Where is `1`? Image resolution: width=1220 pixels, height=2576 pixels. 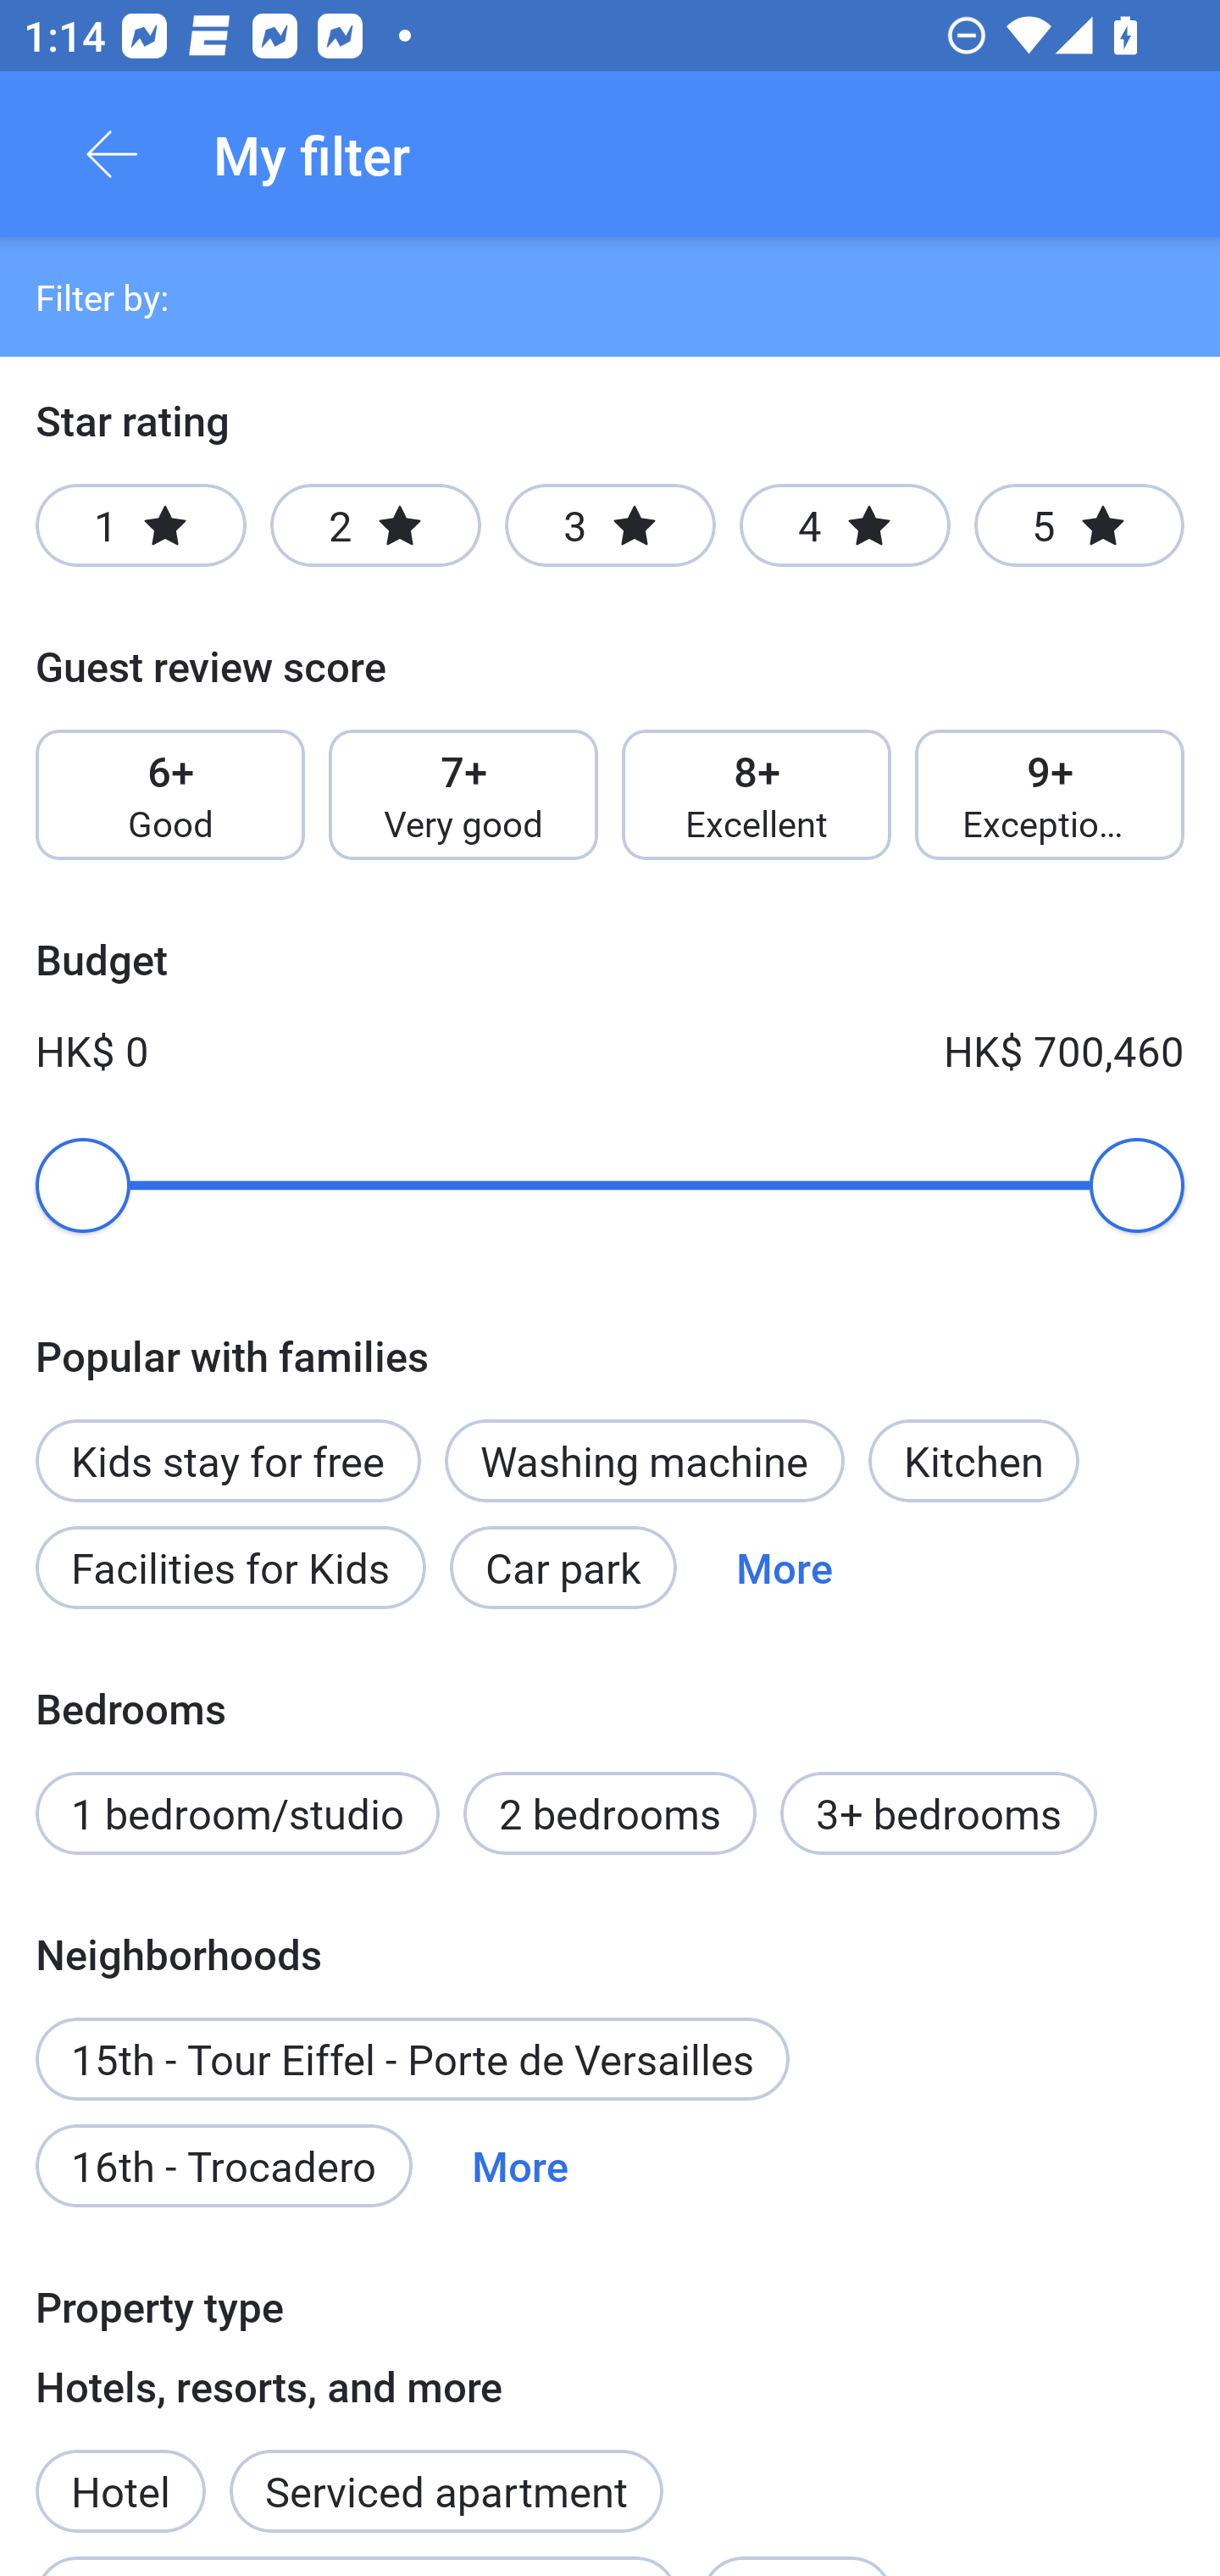
1 is located at coordinates (141, 525).